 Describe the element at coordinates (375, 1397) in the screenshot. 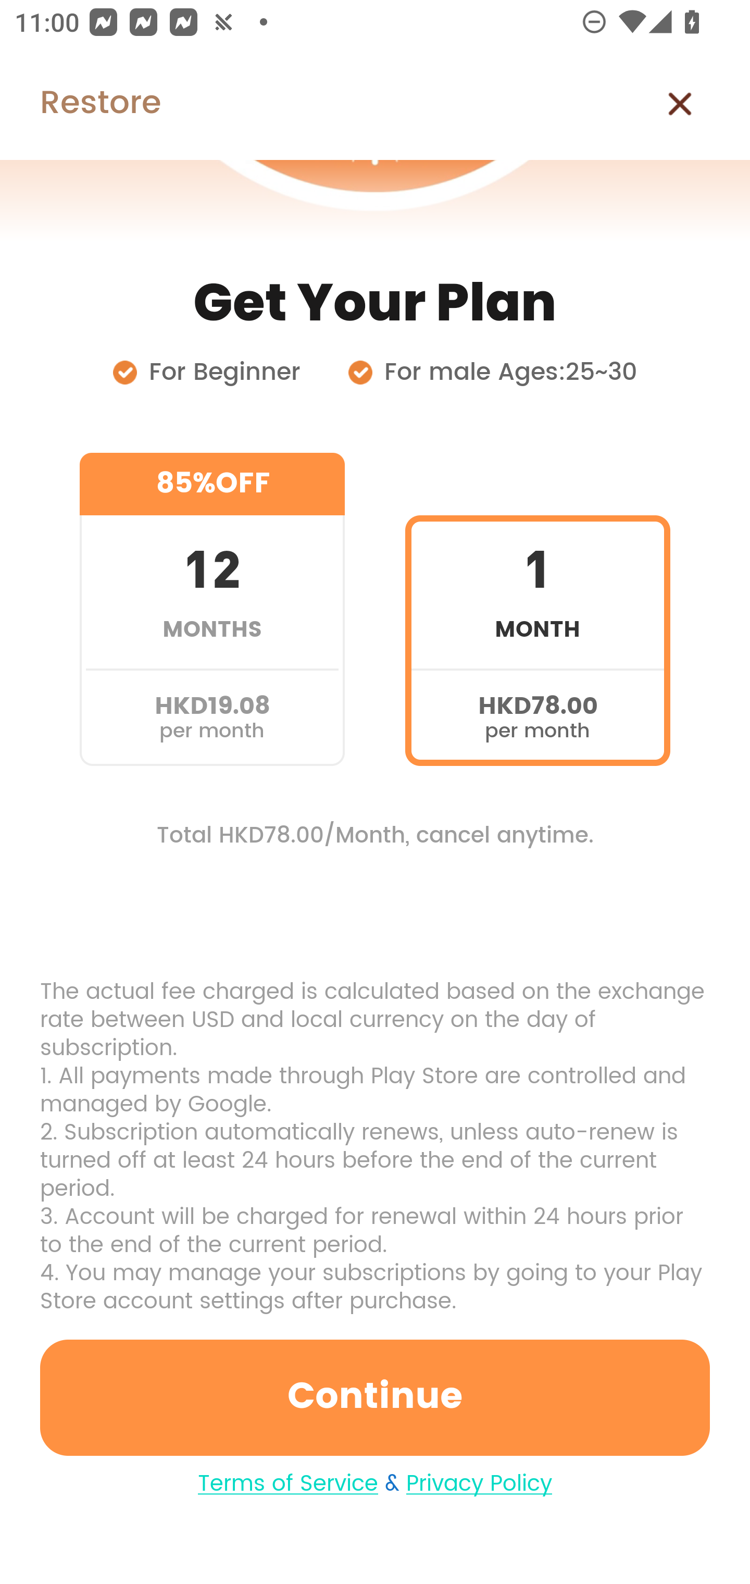

I see `Continue` at that location.